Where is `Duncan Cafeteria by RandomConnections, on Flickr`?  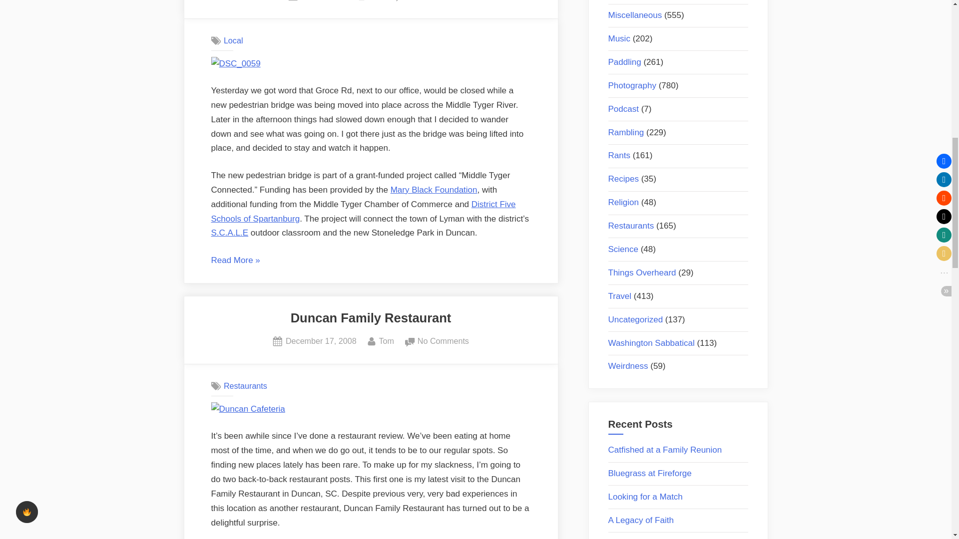 Duncan Cafeteria by RandomConnections, on Flickr is located at coordinates (248, 409).